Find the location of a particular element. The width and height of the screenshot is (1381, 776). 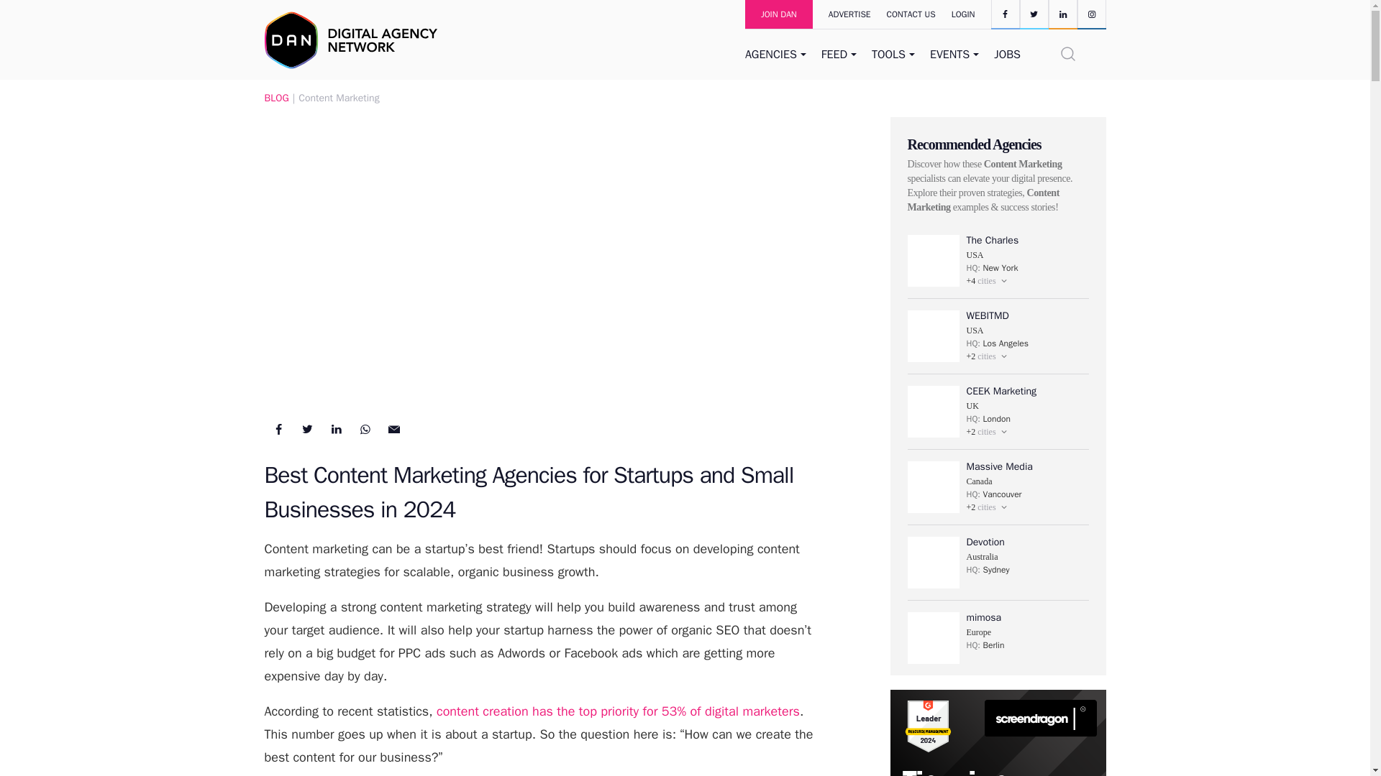

Massive Media is located at coordinates (934, 486).